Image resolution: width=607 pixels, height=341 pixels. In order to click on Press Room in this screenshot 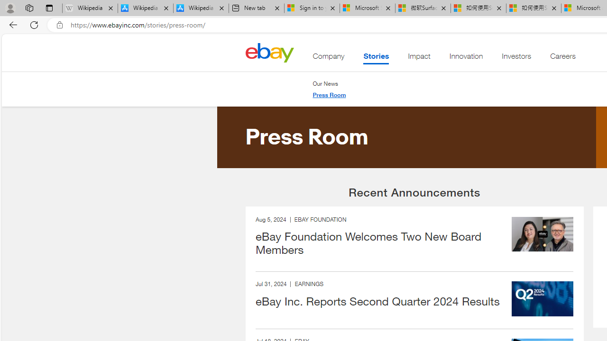, I will do `click(329, 95)`.